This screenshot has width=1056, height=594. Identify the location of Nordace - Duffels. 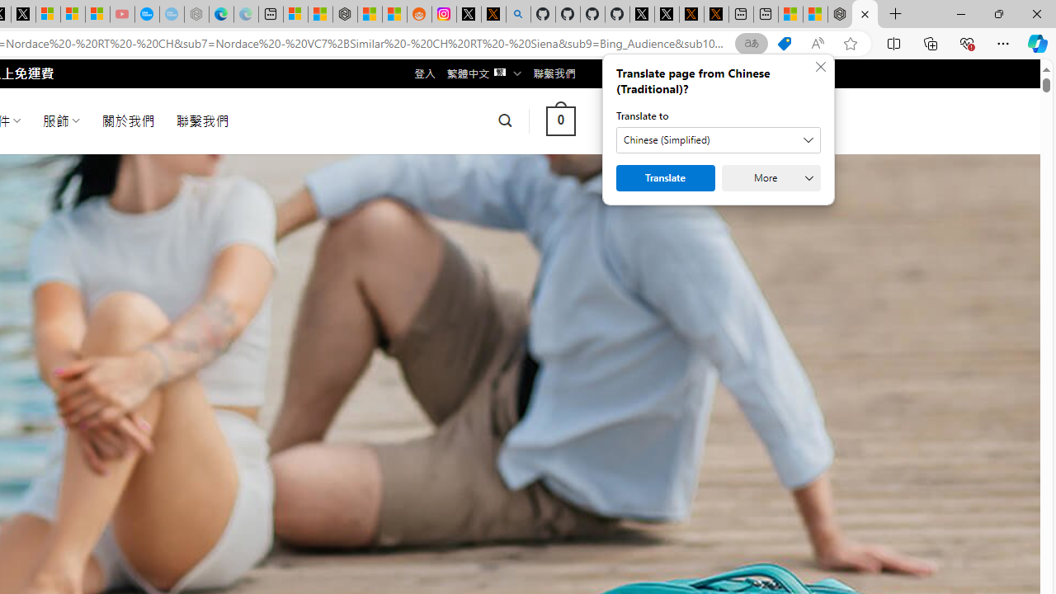
(345, 15).